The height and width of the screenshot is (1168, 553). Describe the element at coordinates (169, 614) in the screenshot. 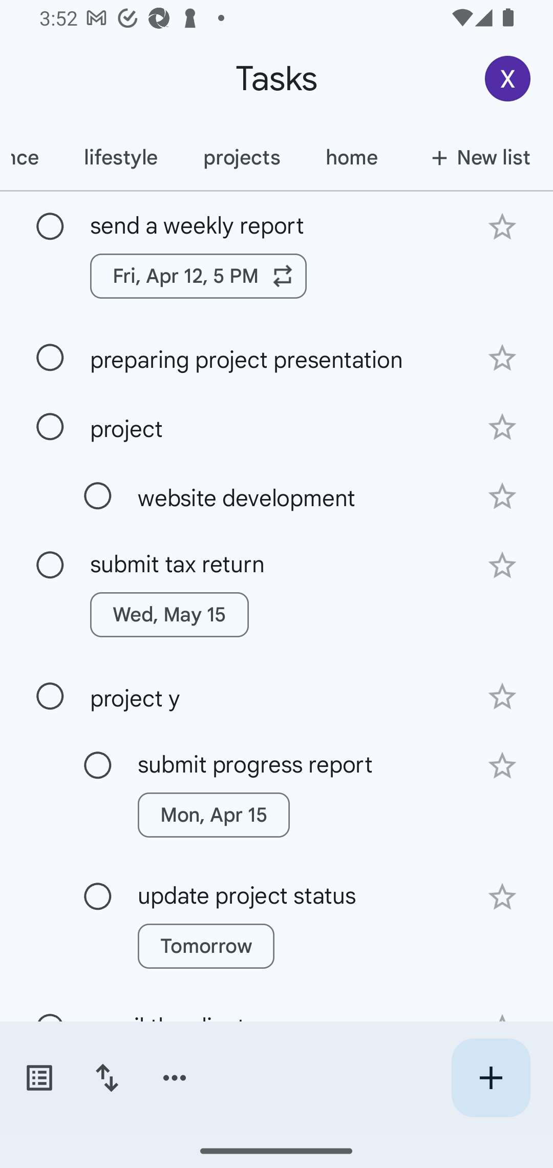

I see `Wed, May 15` at that location.